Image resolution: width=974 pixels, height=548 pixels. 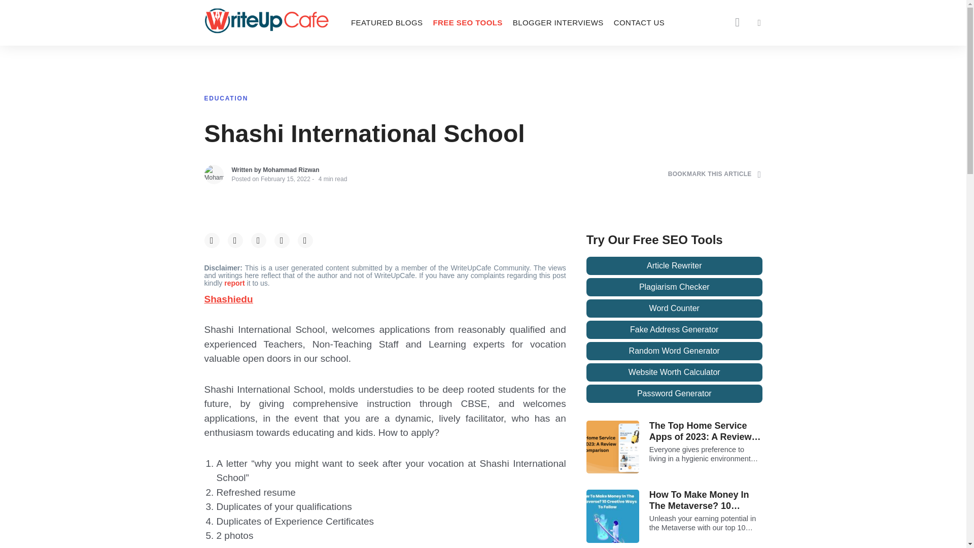 What do you see at coordinates (674, 266) in the screenshot?
I see `Article Rewriter` at bounding box center [674, 266].